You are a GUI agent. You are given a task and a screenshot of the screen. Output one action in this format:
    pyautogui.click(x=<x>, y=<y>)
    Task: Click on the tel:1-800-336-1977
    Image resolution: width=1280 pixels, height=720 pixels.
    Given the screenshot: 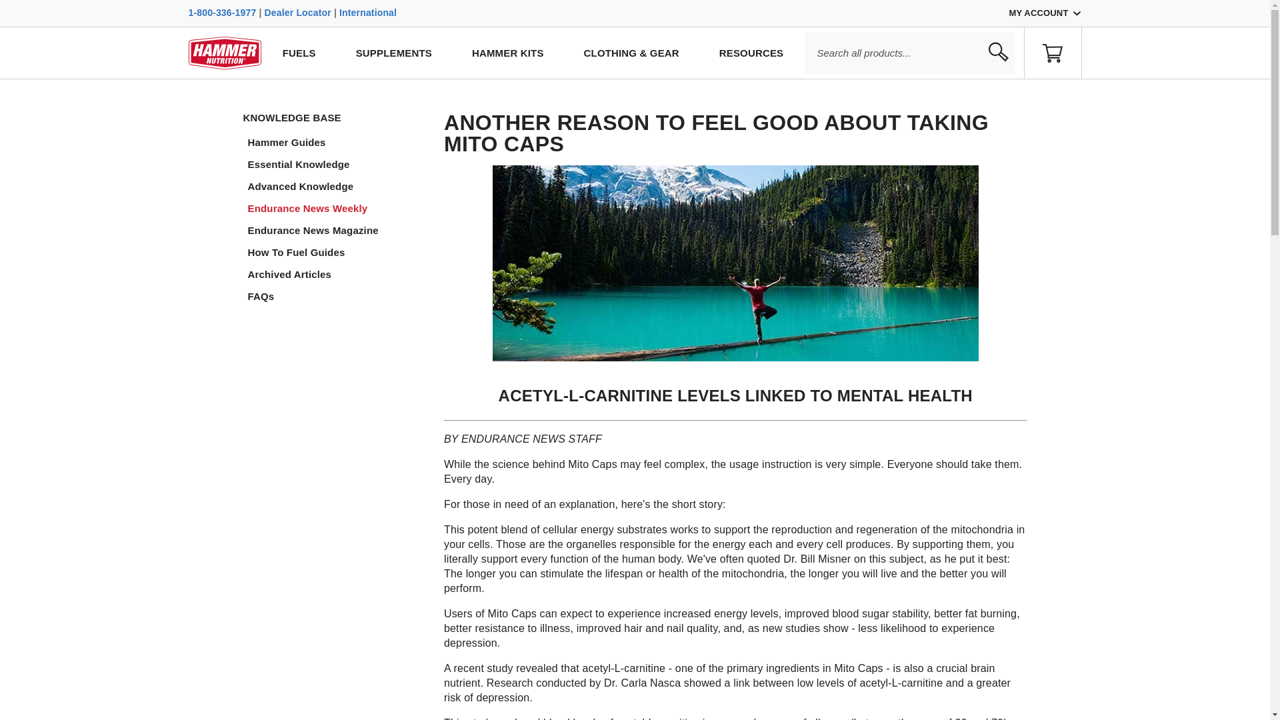 What is the action you would take?
    pyautogui.click(x=222, y=12)
    